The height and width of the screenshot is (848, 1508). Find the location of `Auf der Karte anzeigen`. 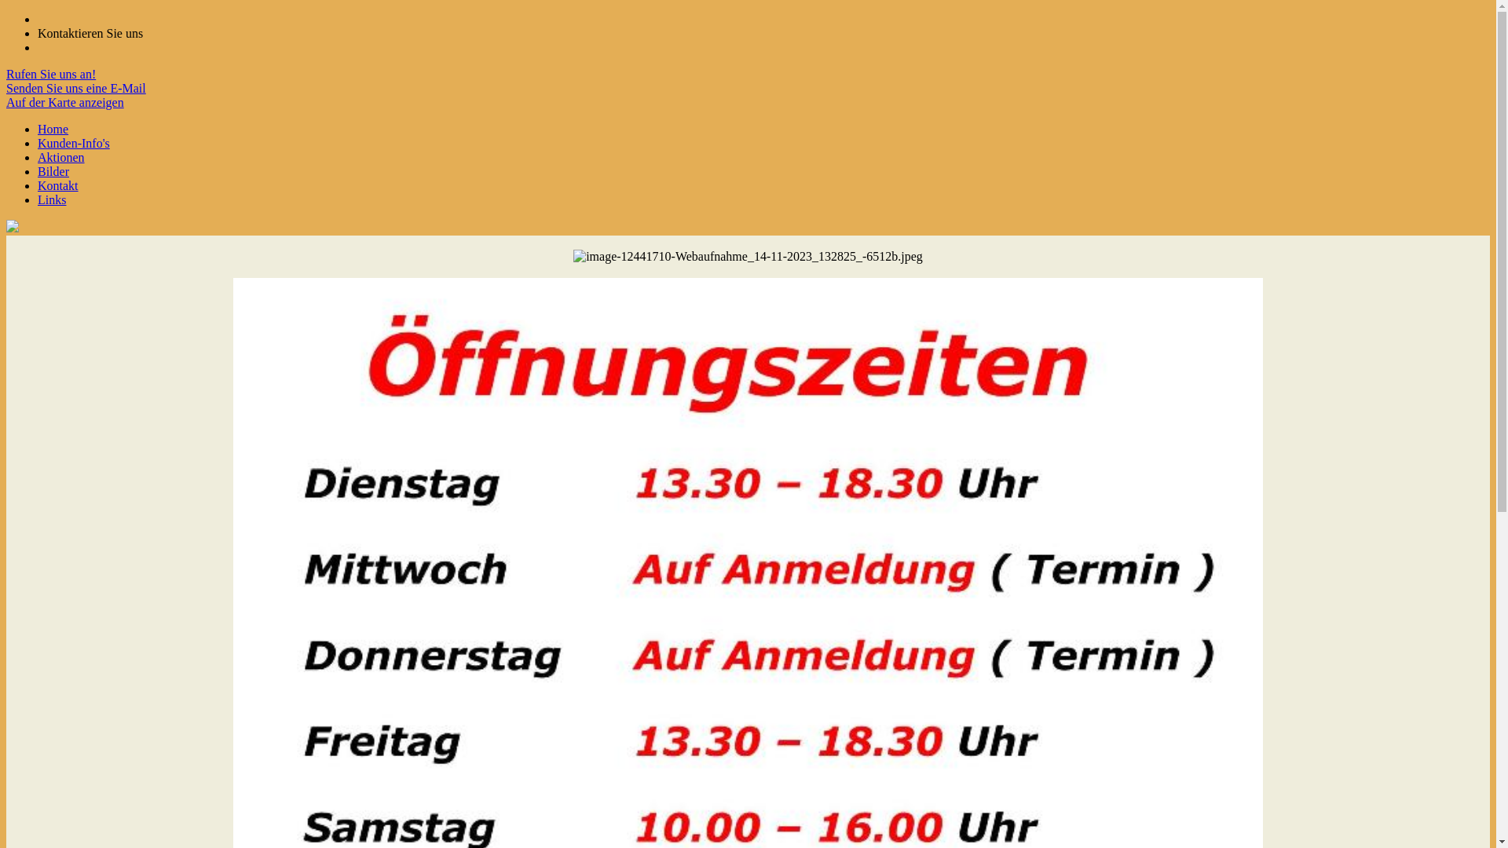

Auf der Karte anzeigen is located at coordinates (65, 102).